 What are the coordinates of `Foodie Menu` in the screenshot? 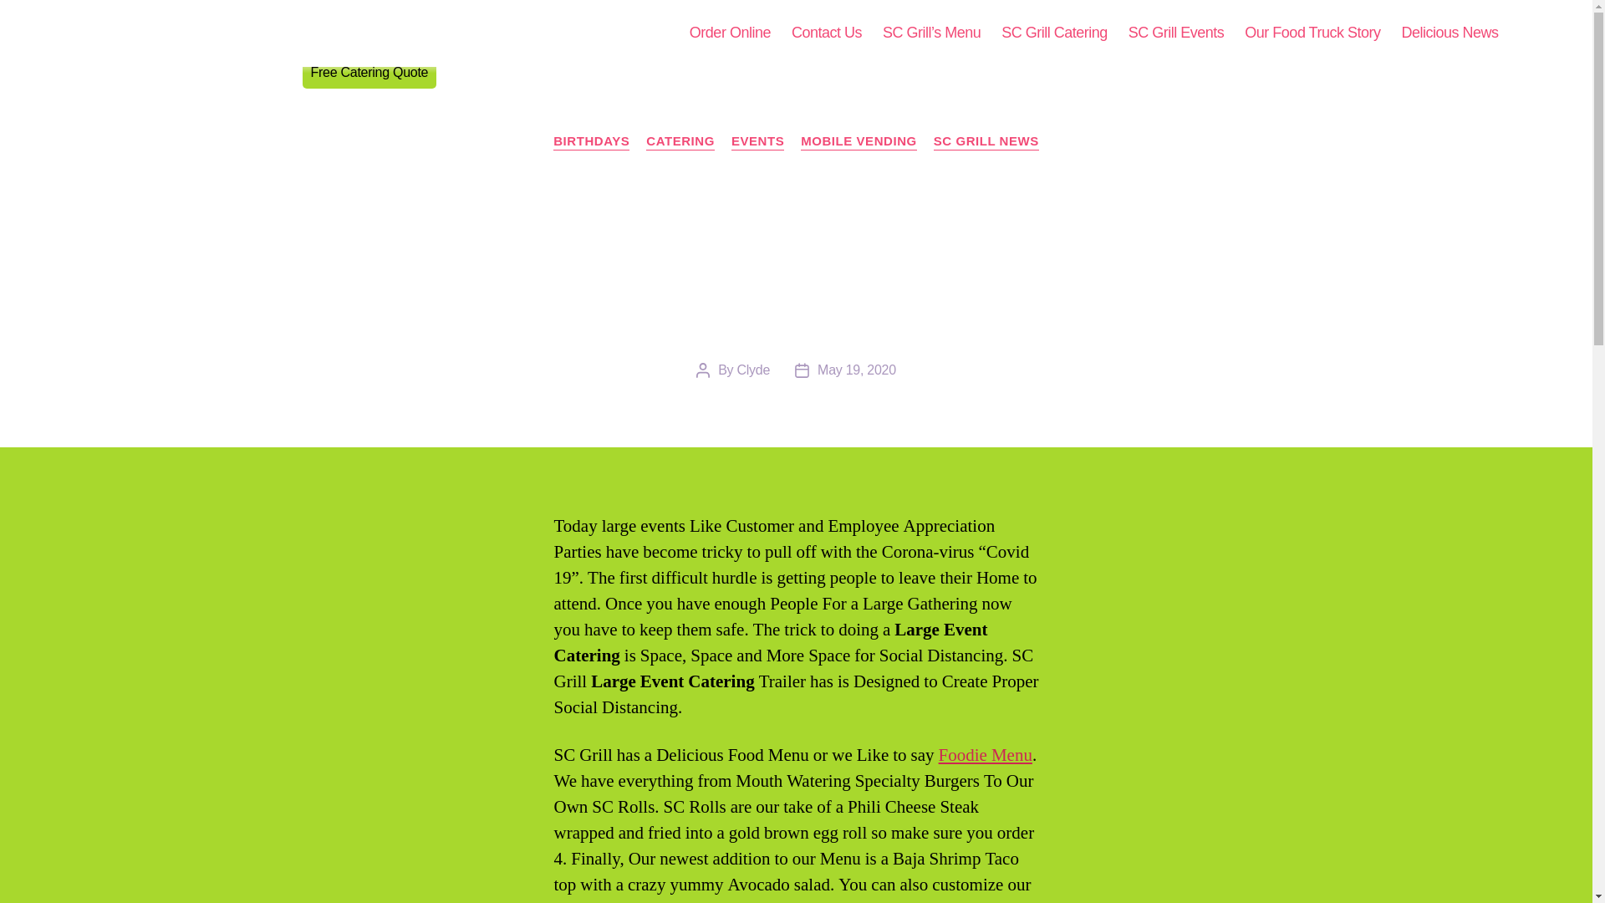 It's located at (985, 754).